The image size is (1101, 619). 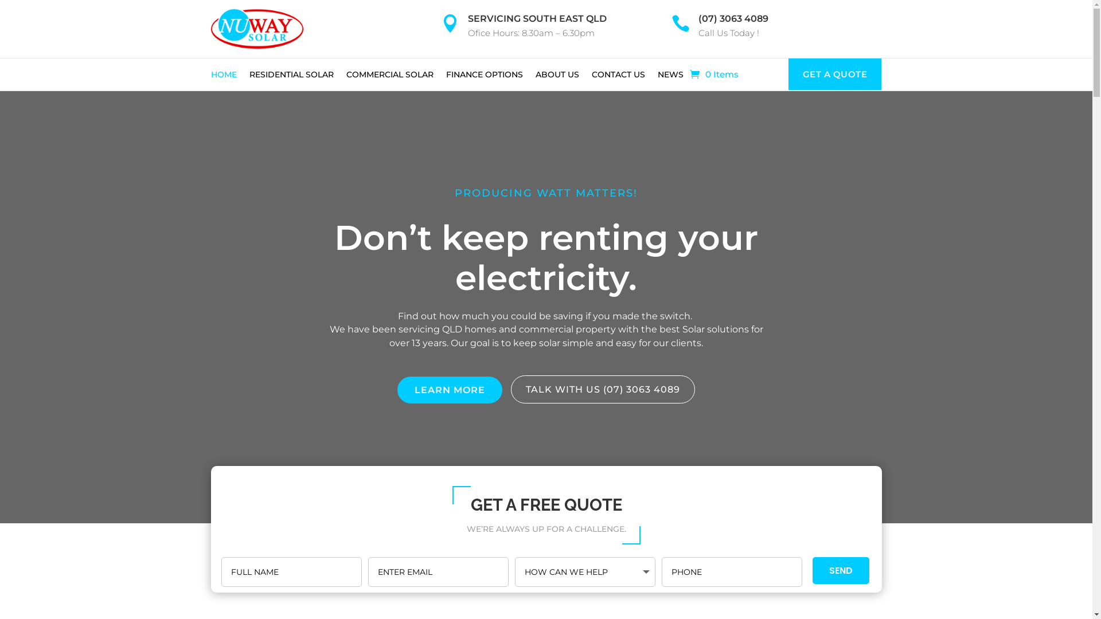 I want to click on 0 Items, so click(x=713, y=75).